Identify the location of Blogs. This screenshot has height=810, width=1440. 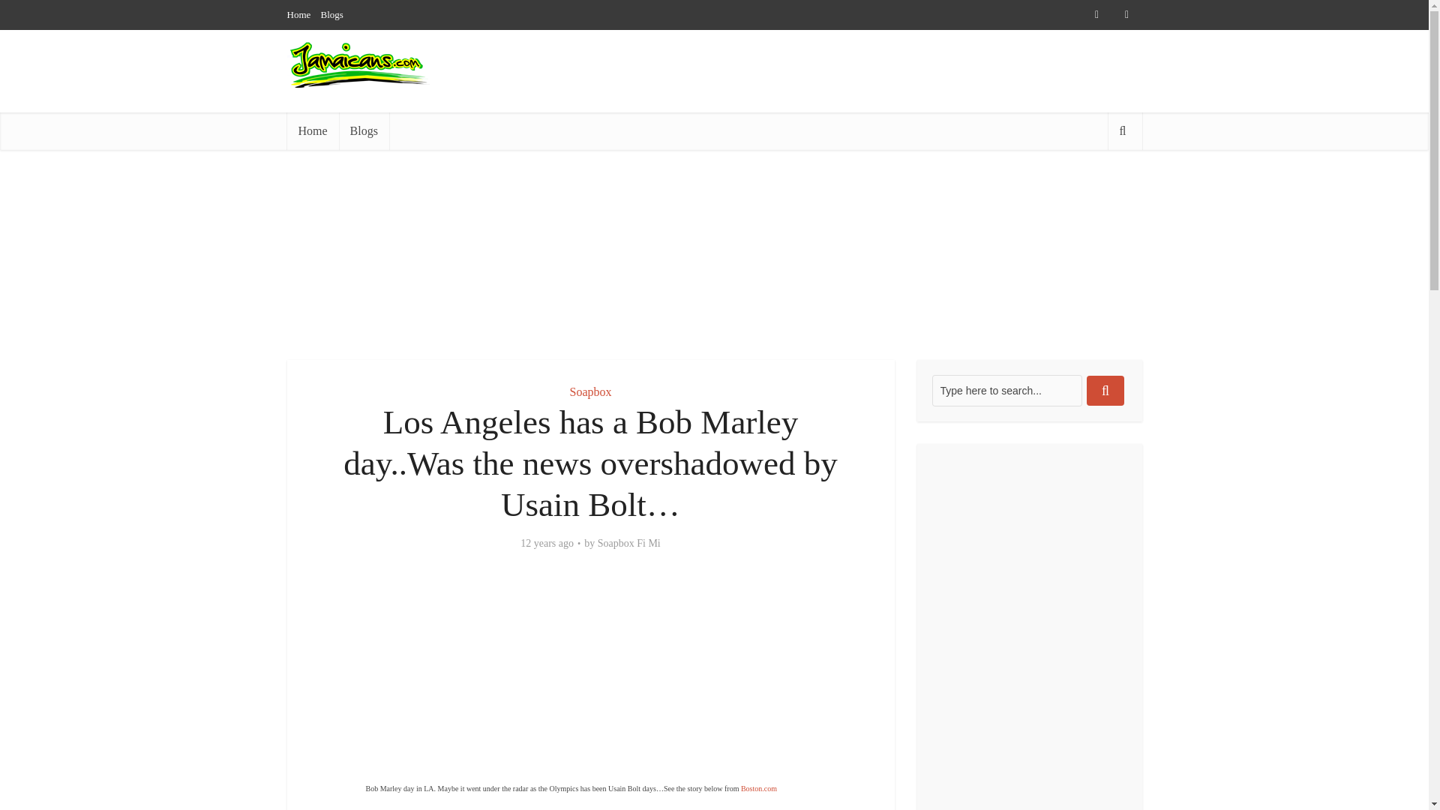
(332, 14).